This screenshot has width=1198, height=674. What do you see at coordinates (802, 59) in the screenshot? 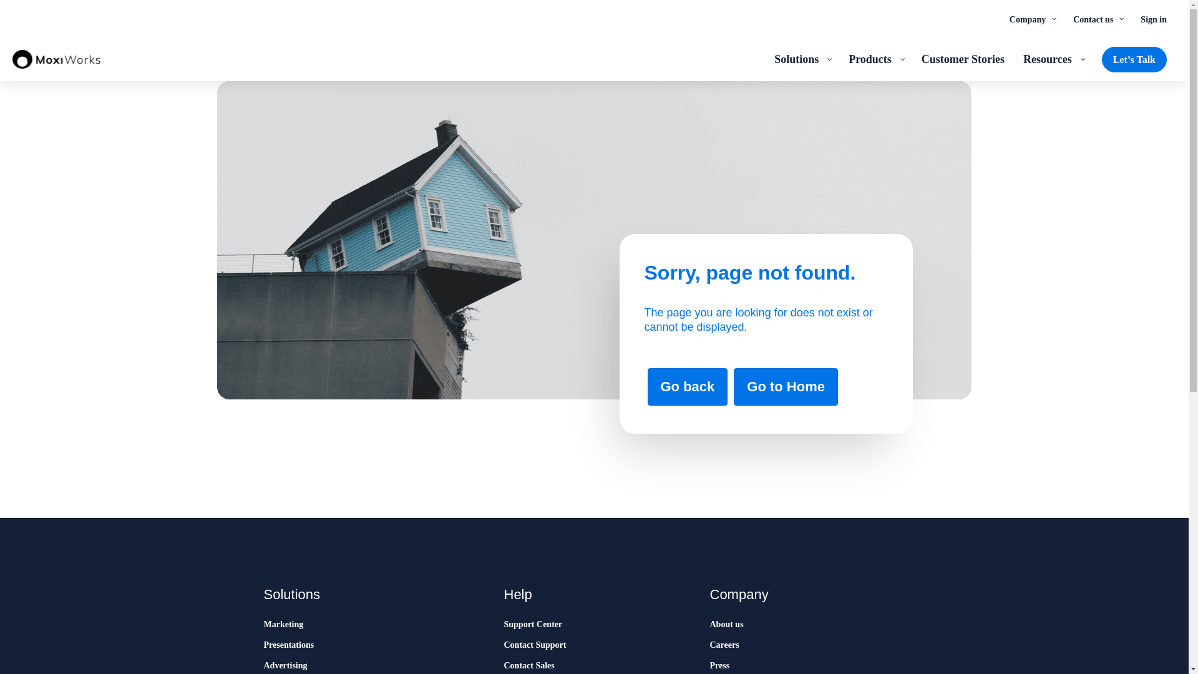
I see `Solutions` at bounding box center [802, 59].